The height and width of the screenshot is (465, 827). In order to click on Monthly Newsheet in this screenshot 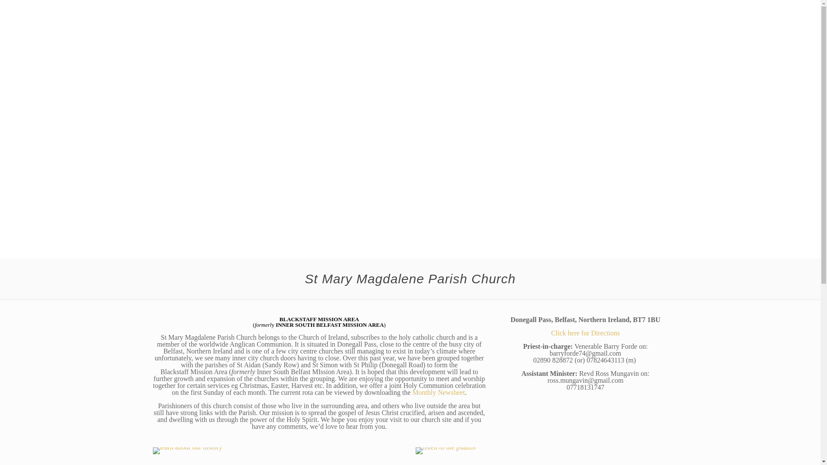, I will do `click(438, 392)`.